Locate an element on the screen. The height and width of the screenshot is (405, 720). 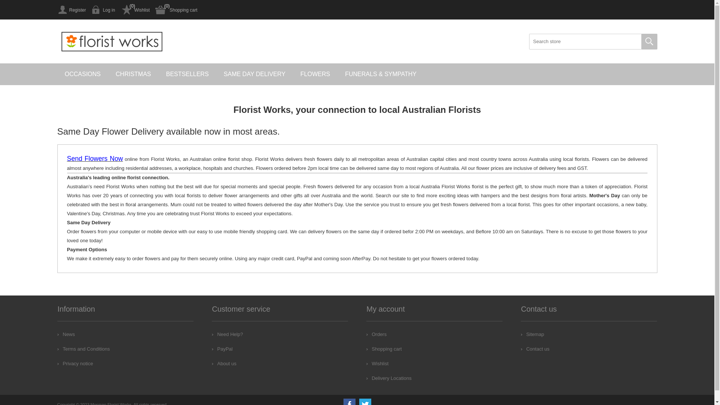
SAME DAY DELIVERY is located at coordinates (255, 74).